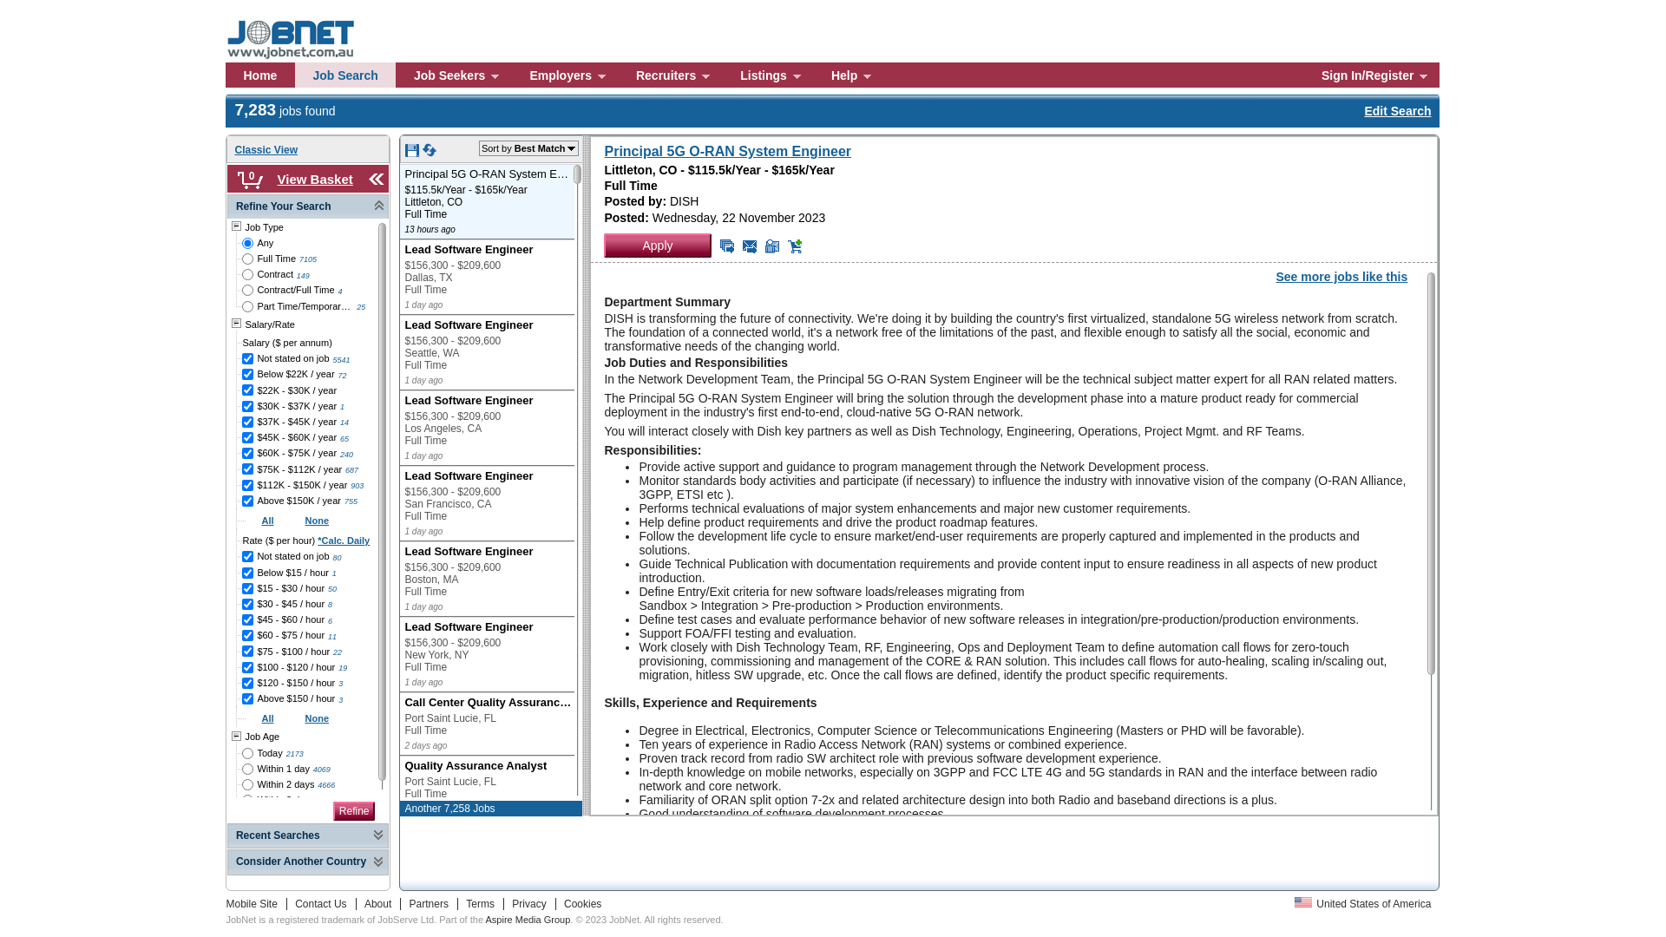  What do you see at coordinates (430, 154) in the screenshot?
I see `Refresh this Search` at bounding box center [430, 154].